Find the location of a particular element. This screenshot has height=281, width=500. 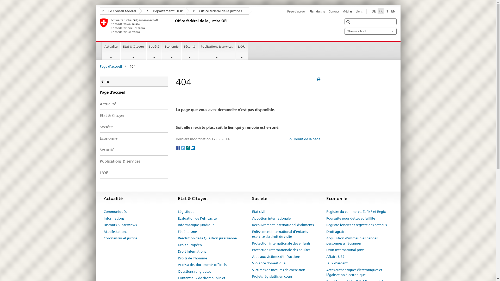

Imprimer cette page is located at coordinates (319, 79).